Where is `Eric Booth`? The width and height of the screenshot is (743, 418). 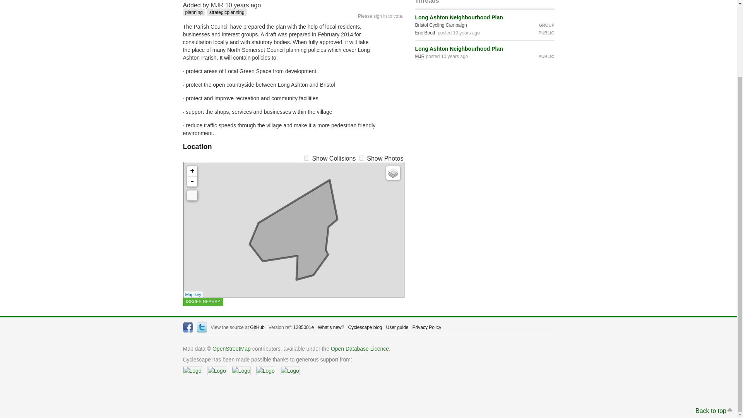 Eric Booth is located at coordinates (425, 33).